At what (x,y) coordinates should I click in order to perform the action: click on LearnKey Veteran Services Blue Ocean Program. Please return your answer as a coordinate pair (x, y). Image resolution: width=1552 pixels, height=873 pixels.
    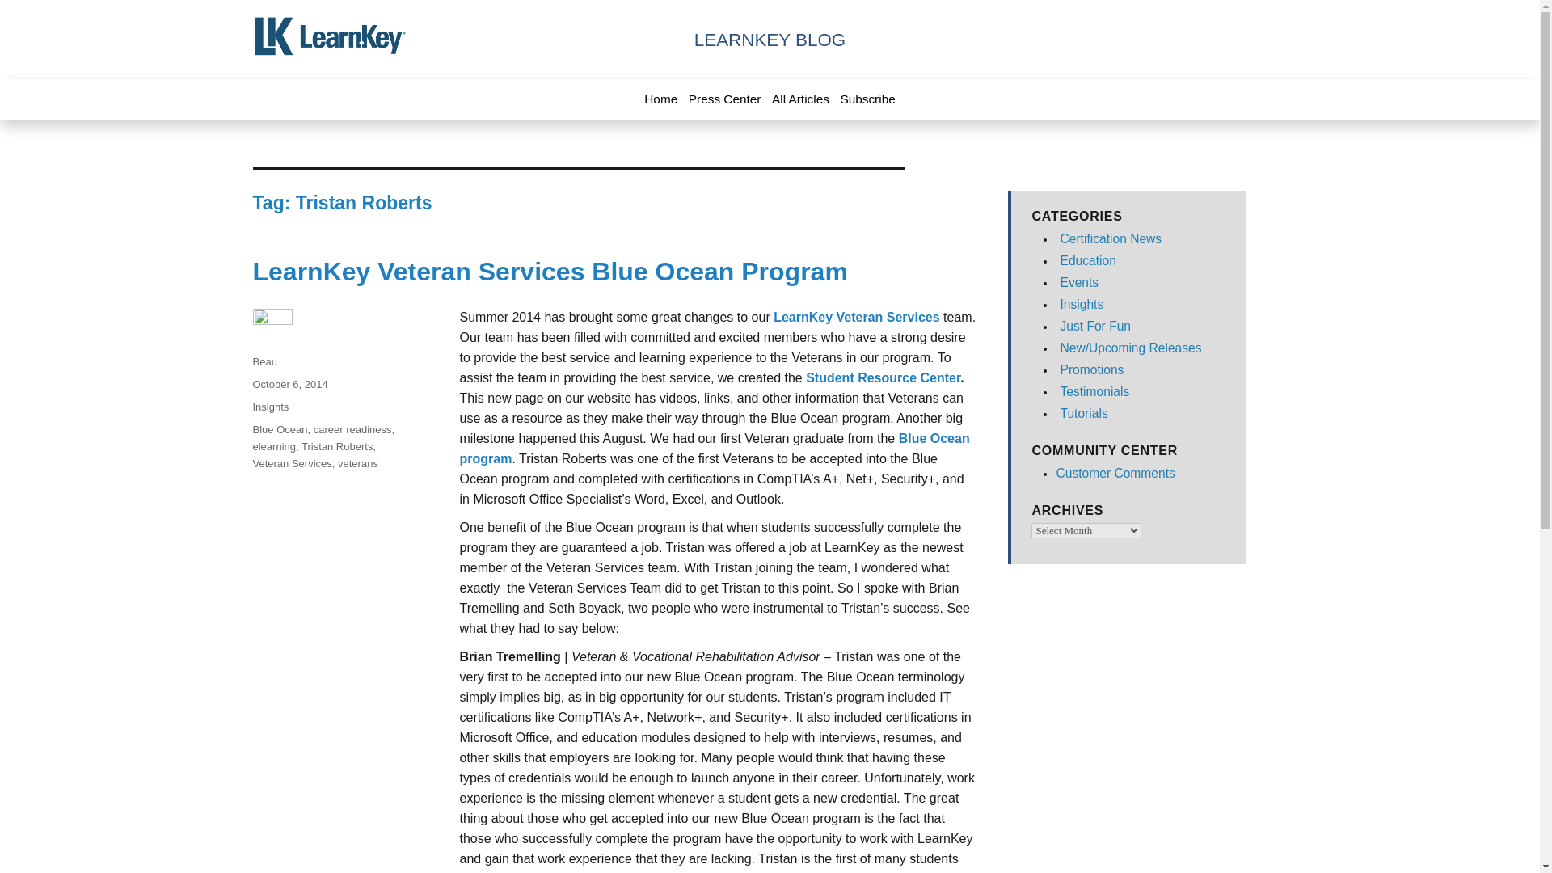
    Looking at the image, I should click on (550, 272).